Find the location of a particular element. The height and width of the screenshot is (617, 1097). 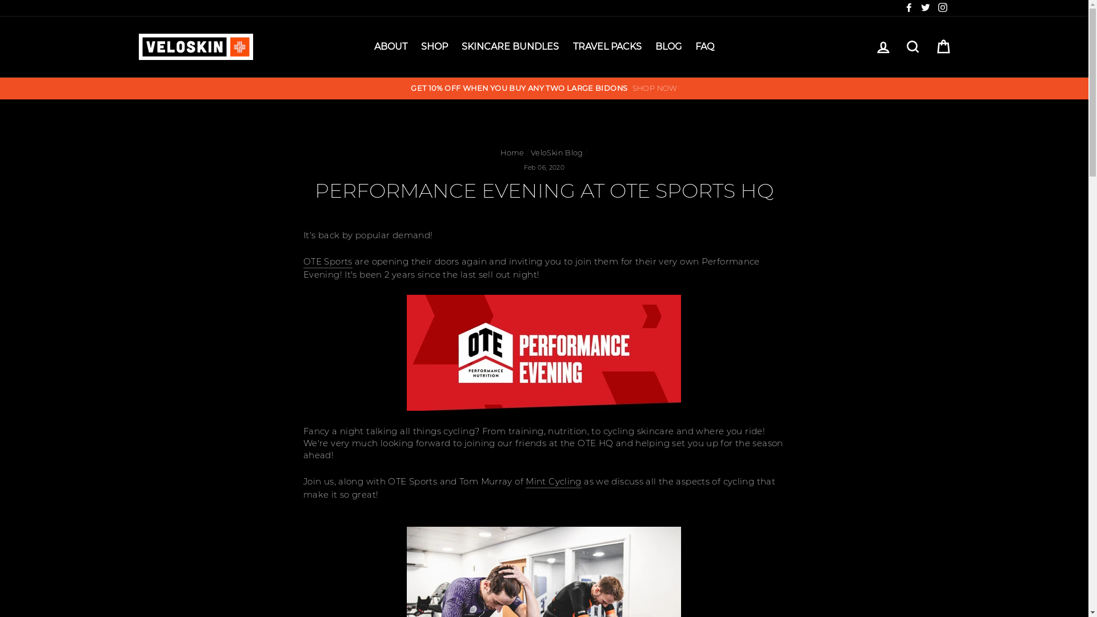

Facebook is located at coordinates (909, 8).